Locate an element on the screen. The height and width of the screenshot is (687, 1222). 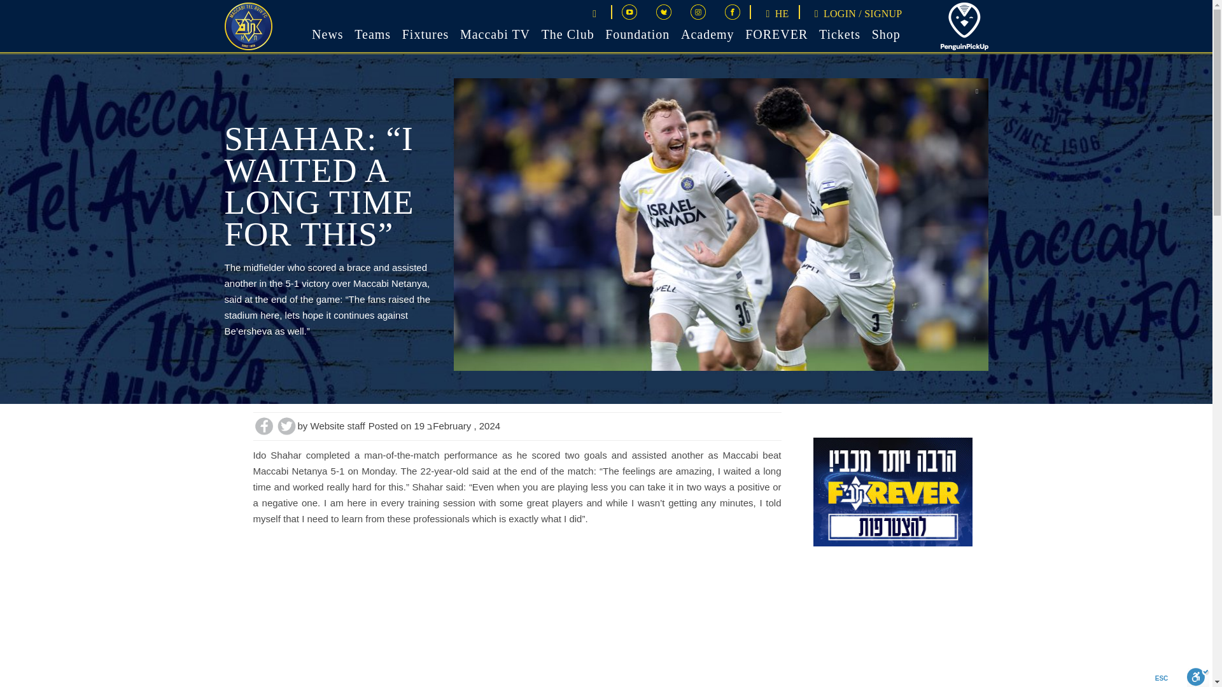
The Club is located at coordinates (568, 33).